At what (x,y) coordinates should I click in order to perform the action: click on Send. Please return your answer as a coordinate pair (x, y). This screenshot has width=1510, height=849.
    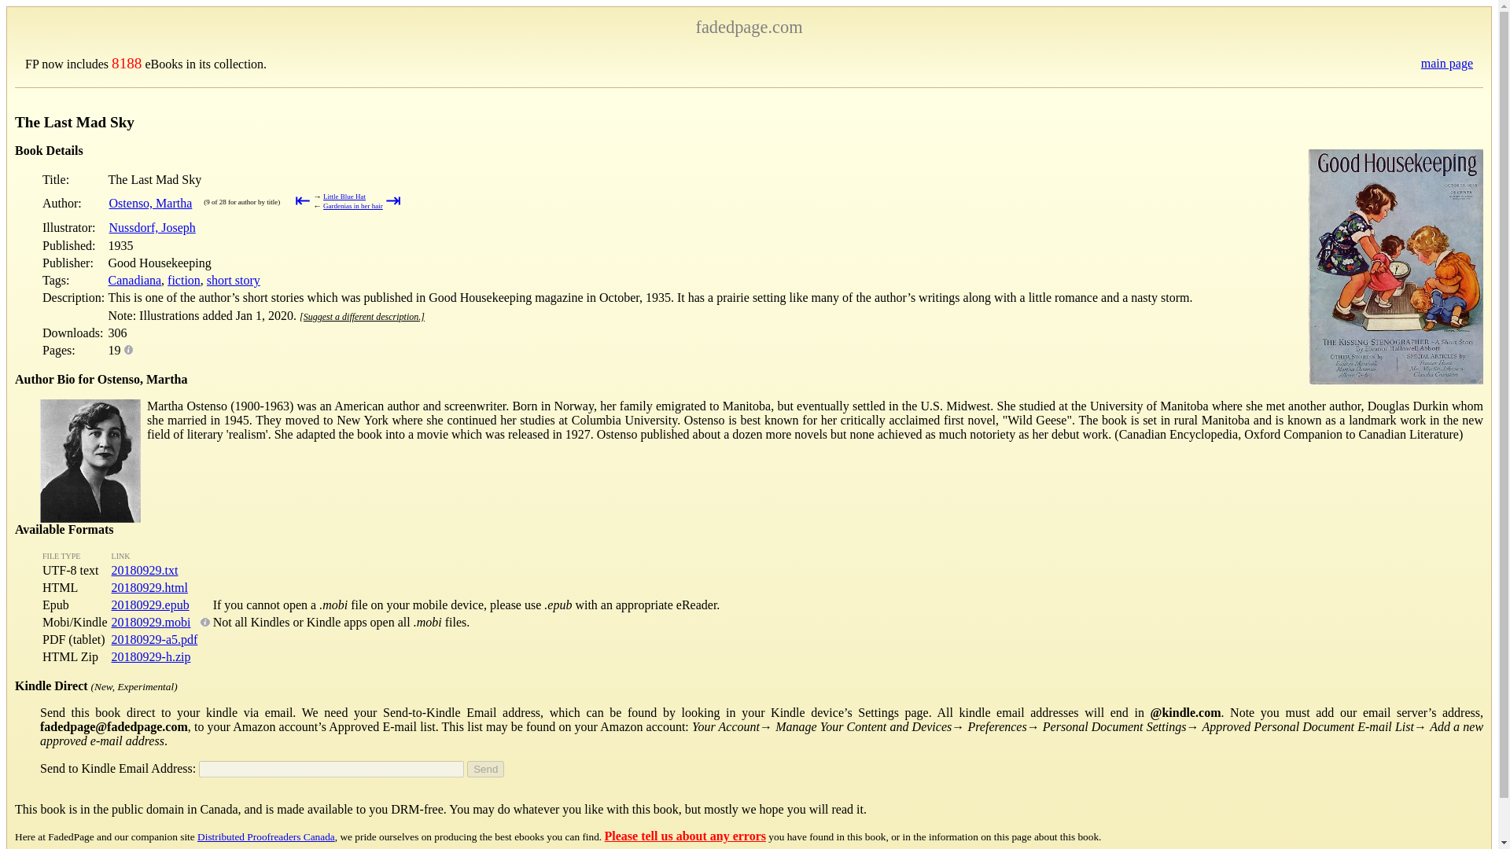
    Looking at the image, I should click on (485, 769).